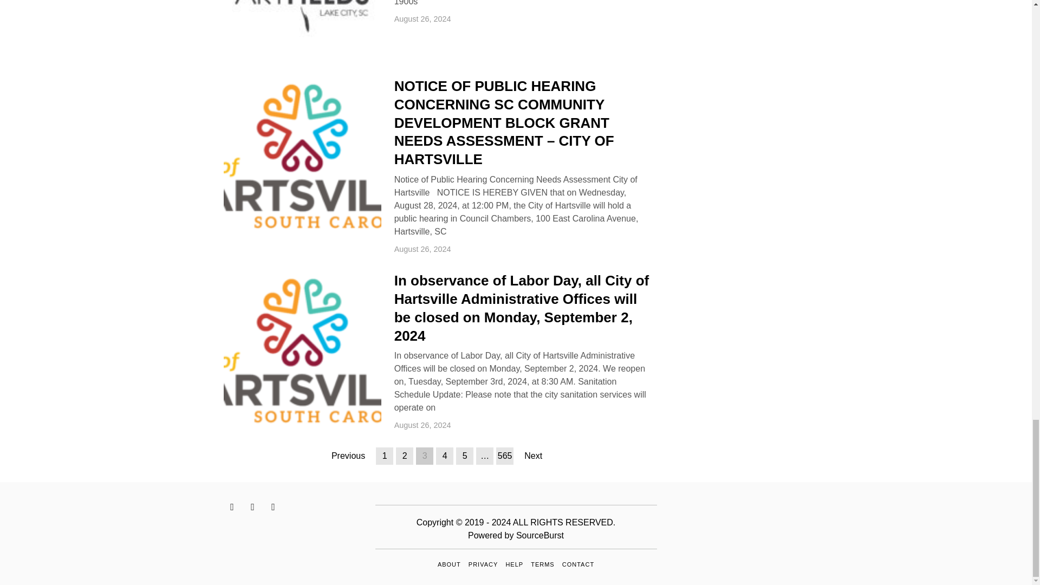 This screenshot has width=1040, height=585. What do you see at coordinates (422, 249) in the screenshot?
I see `26 Aug, 2024 19:36:15` at bounding box center [422, 249].